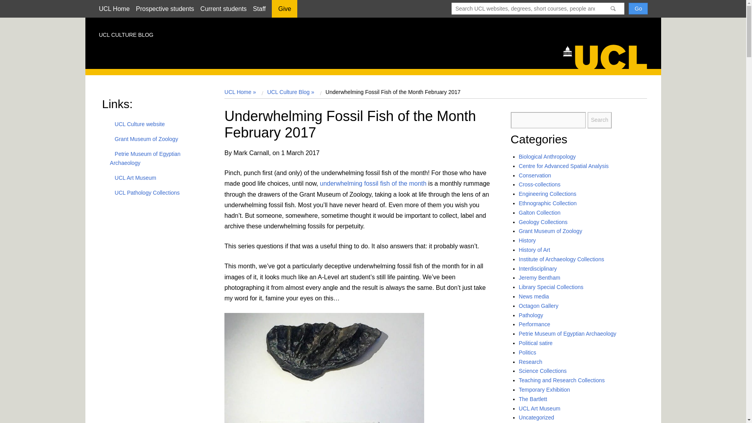  I want to click on Search, so click(599, 120).